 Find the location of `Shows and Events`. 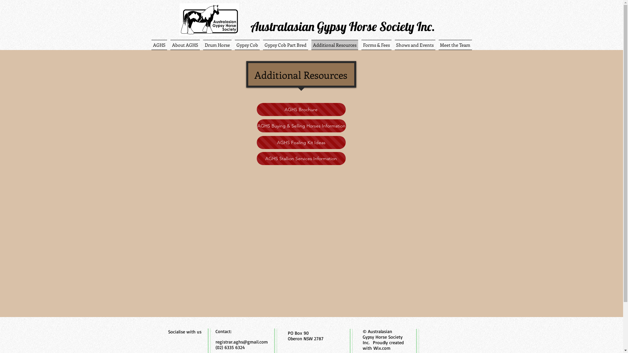

Shows and Events is located at coordinates (415, 45).